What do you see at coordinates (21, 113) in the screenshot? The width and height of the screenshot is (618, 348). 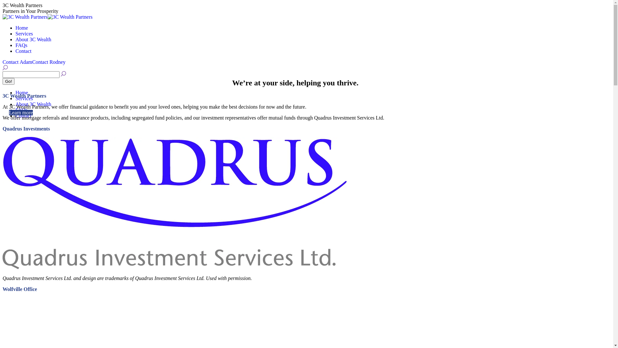 I see `Learn more` at bounding box center [21, 113].